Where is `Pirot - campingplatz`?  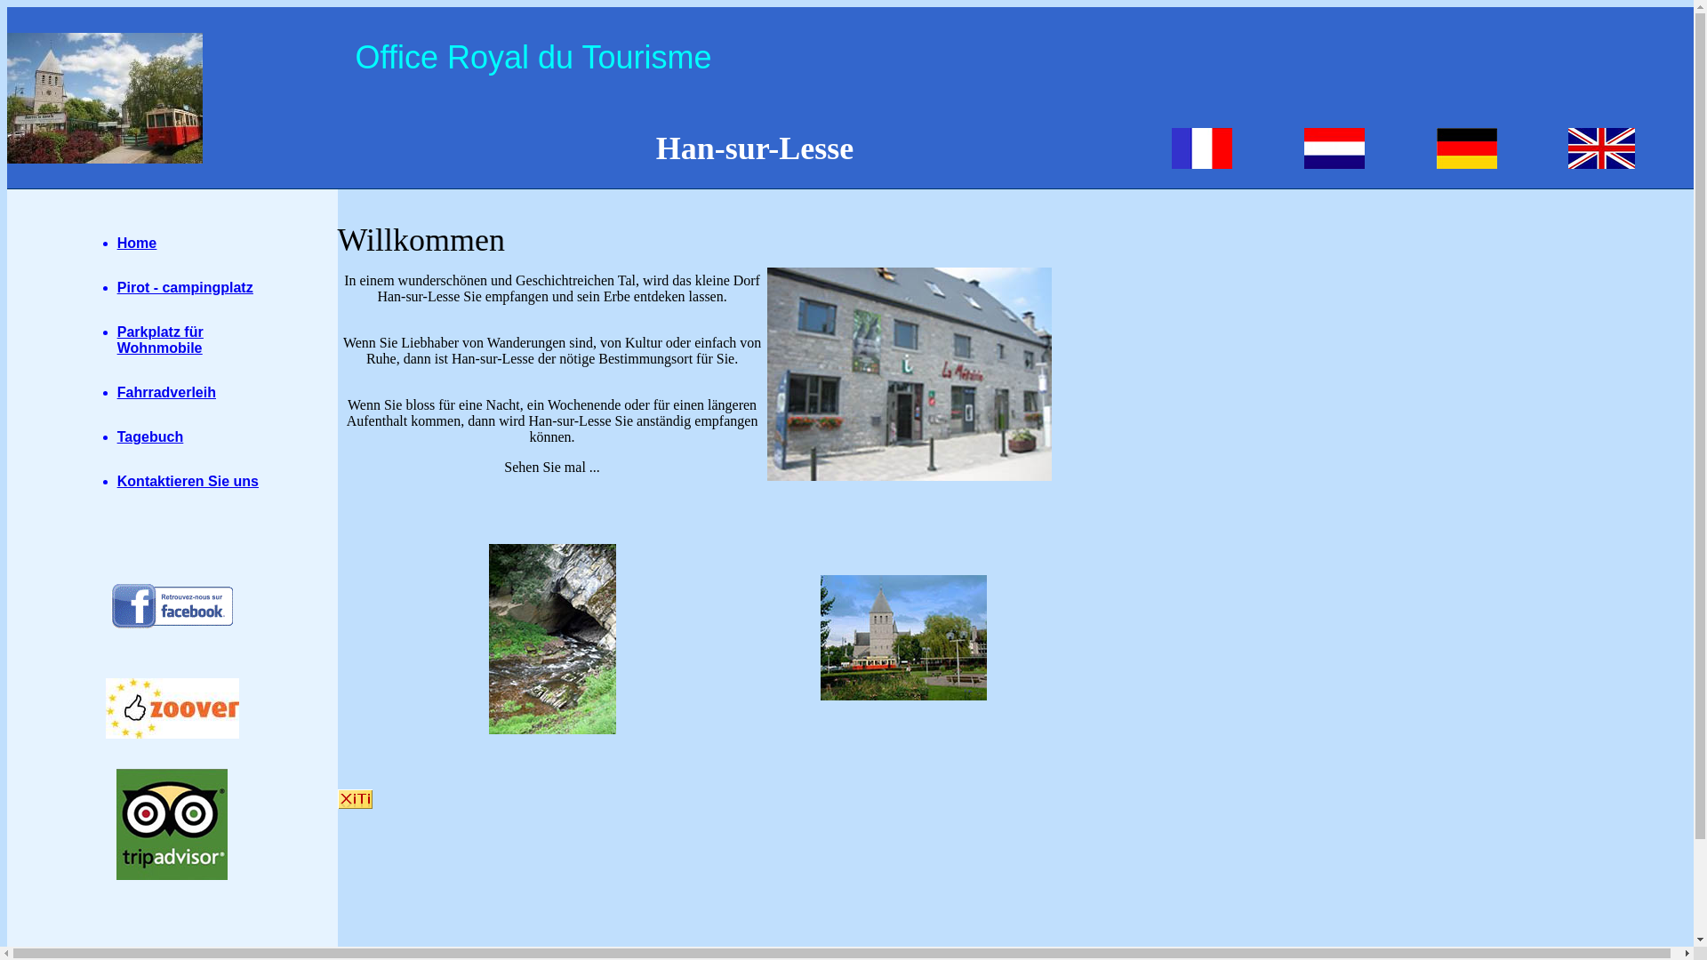
Pirot - campingplatz is located at coordinates (185, 288).